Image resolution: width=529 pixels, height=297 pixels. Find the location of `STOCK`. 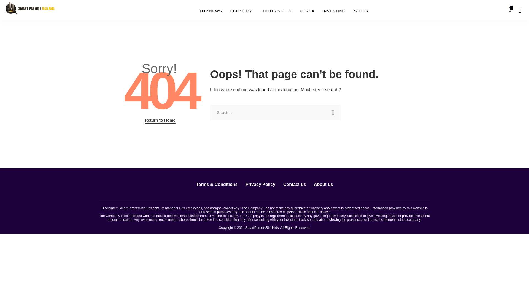

STOCK is located at coordinates (361, 11).